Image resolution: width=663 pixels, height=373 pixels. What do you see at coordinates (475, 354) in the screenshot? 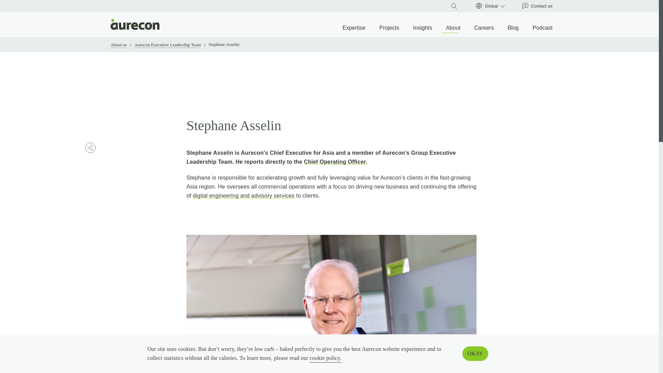
I see `OKAY` at bounding box center [475, 354].